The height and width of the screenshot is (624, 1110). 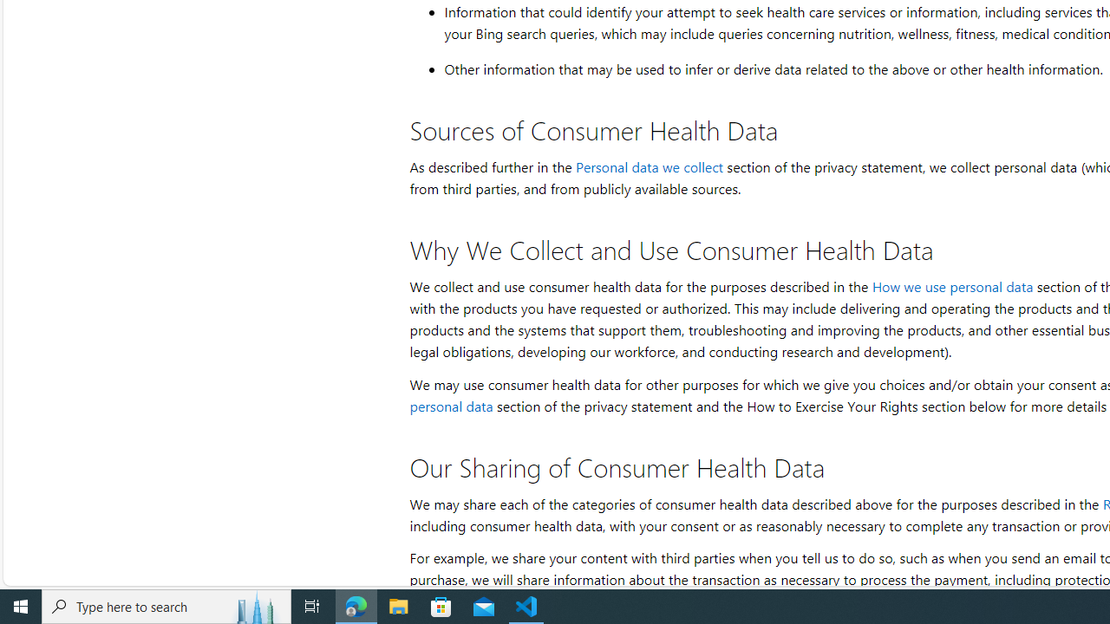 What do you see at coordinates (649, 166) in the screenshot?
I see `Personal data we collect` at bounding box center [649, 166].